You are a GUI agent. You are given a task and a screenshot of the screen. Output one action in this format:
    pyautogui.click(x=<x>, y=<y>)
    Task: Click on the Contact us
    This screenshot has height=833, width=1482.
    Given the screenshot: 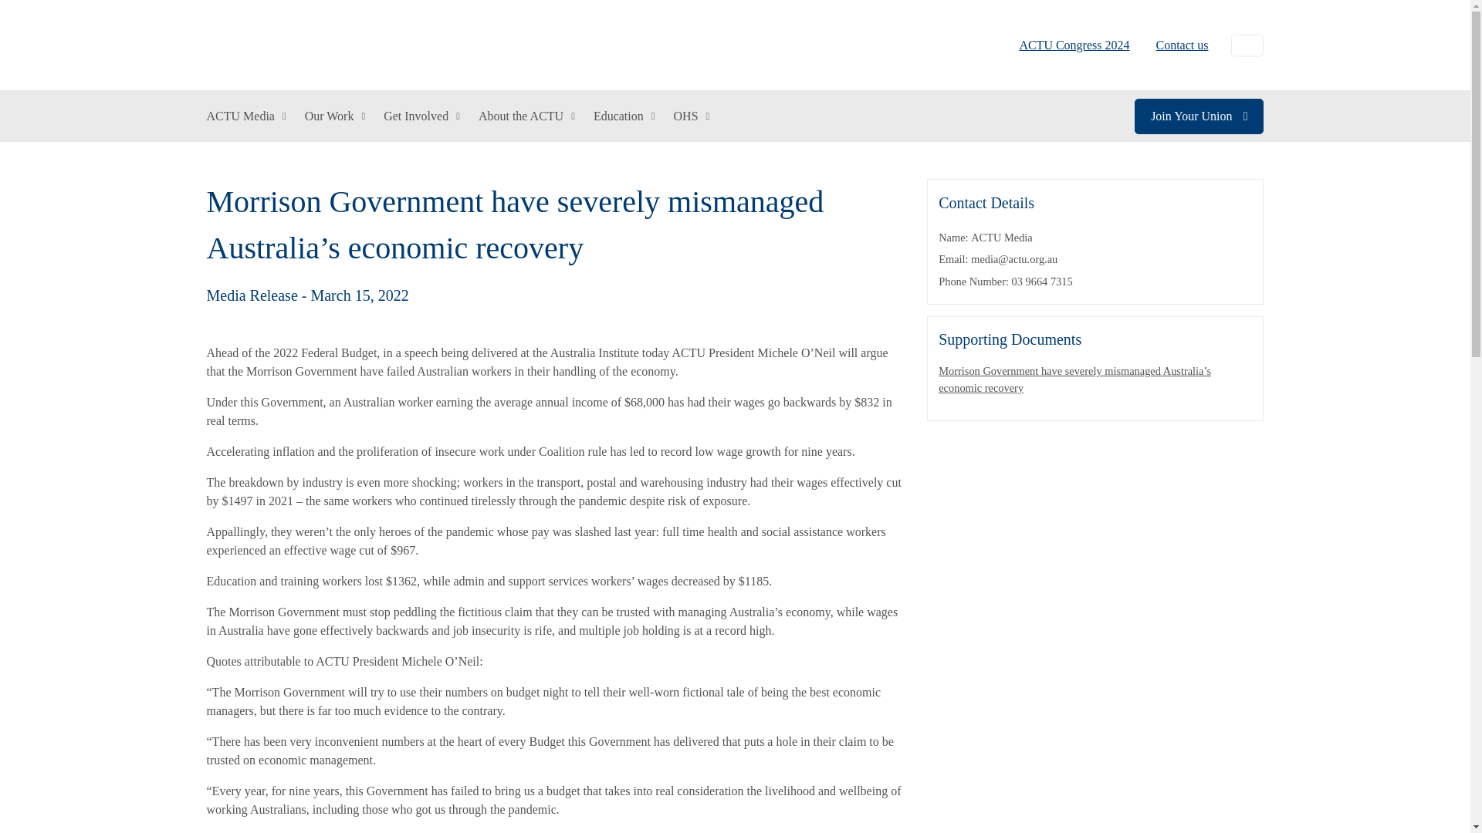 What is the action you would take?
    pyautogui.click(x=1176, y=45)
    